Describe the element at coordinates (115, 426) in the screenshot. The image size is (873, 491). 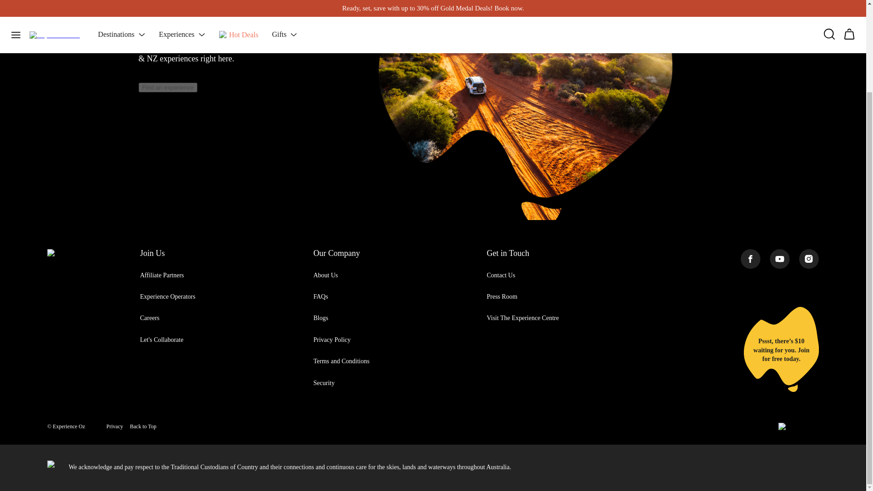
I see `Privacy` at that location.